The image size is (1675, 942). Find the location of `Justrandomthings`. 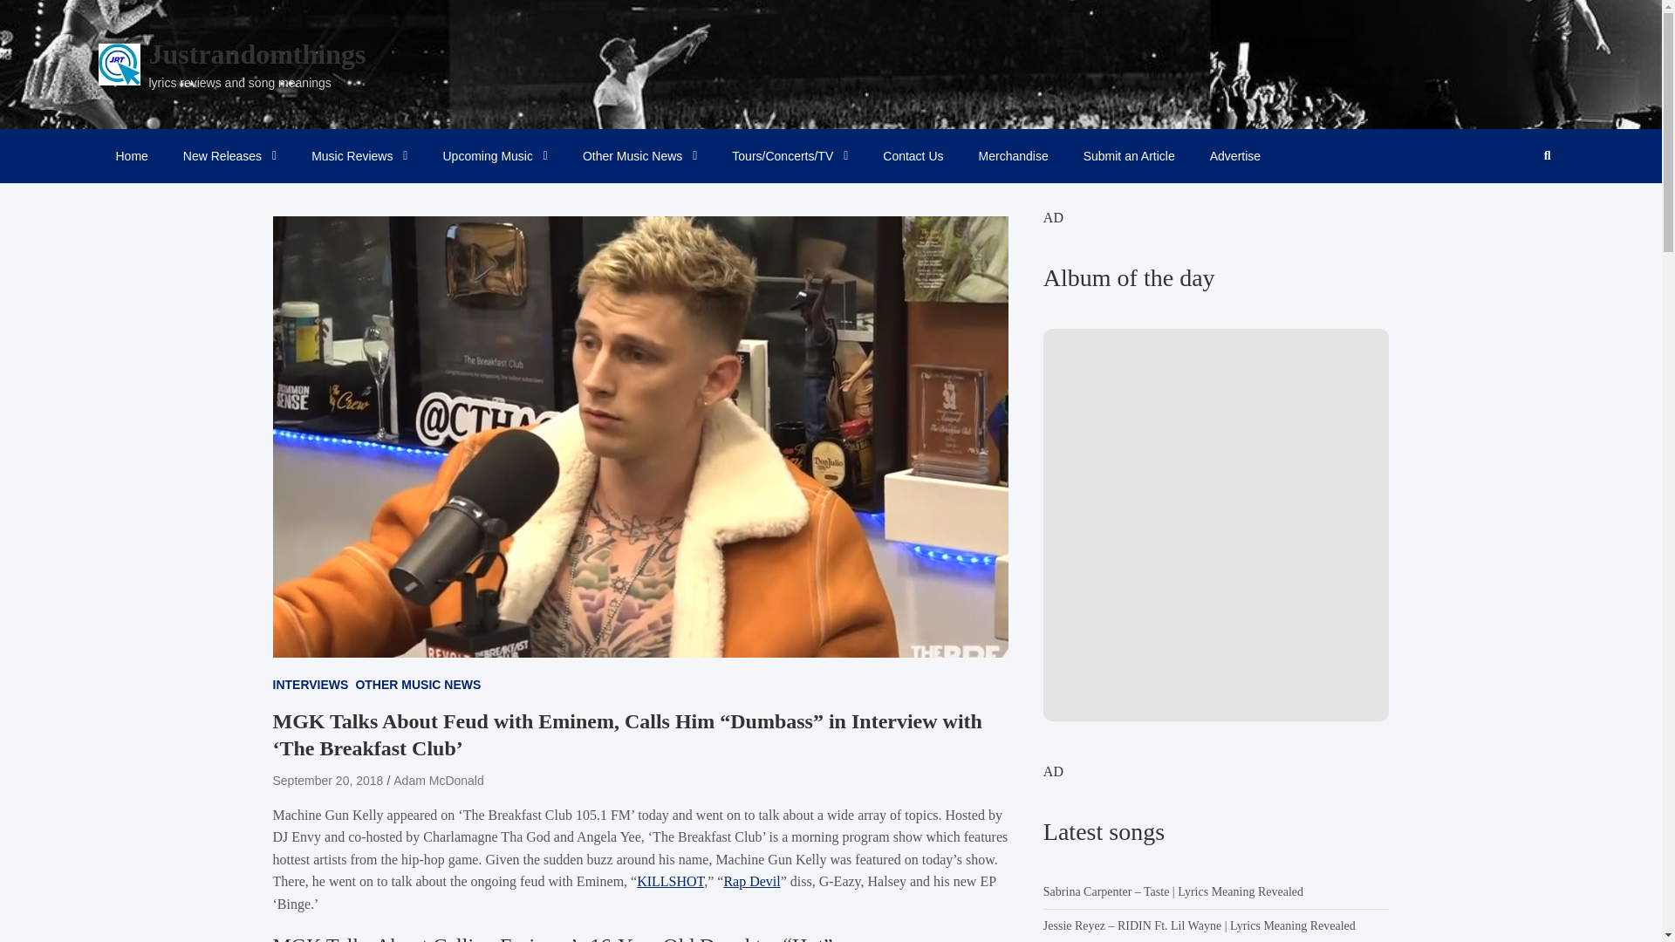

Justrandomthings is located at coordinates (256, 54).